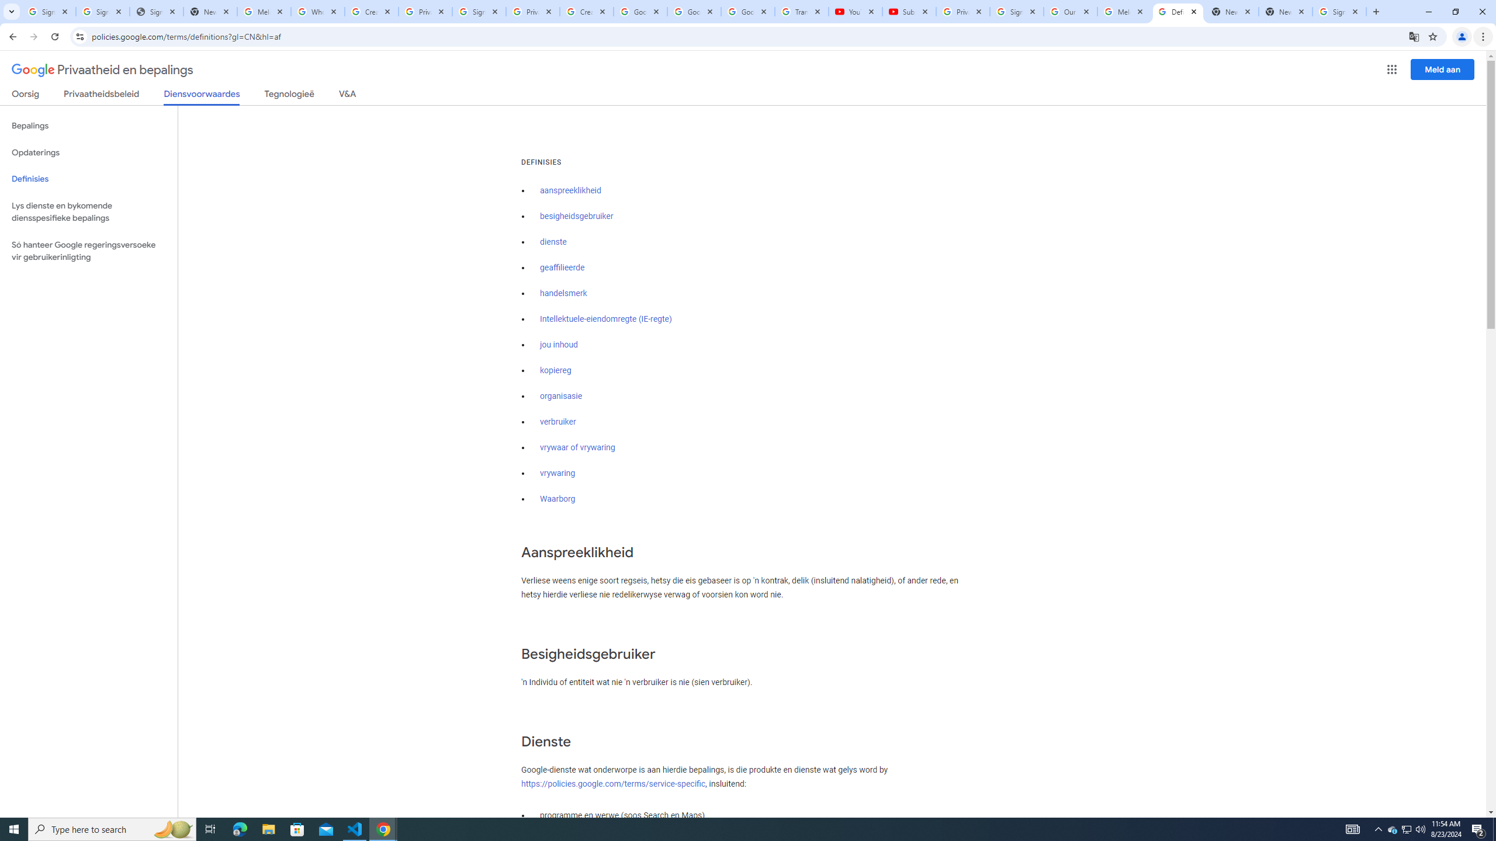 The height and width of the screenshot is (841, 1496). Describe the element at coordinates (555, 370) in the screenshot. I see `kopiereg` at that location.